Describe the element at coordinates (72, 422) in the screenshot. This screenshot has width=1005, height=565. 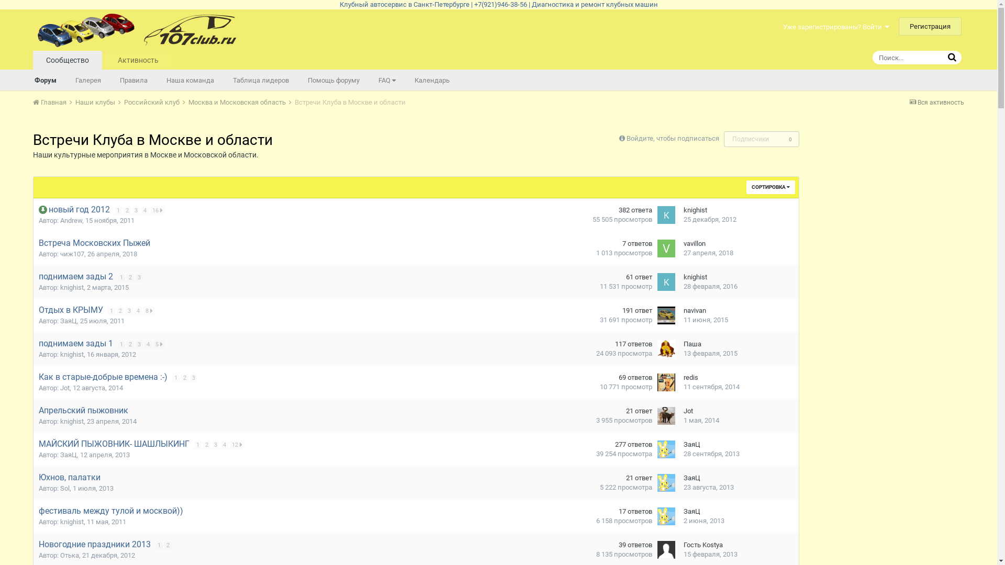
I see `knighist` at that location.